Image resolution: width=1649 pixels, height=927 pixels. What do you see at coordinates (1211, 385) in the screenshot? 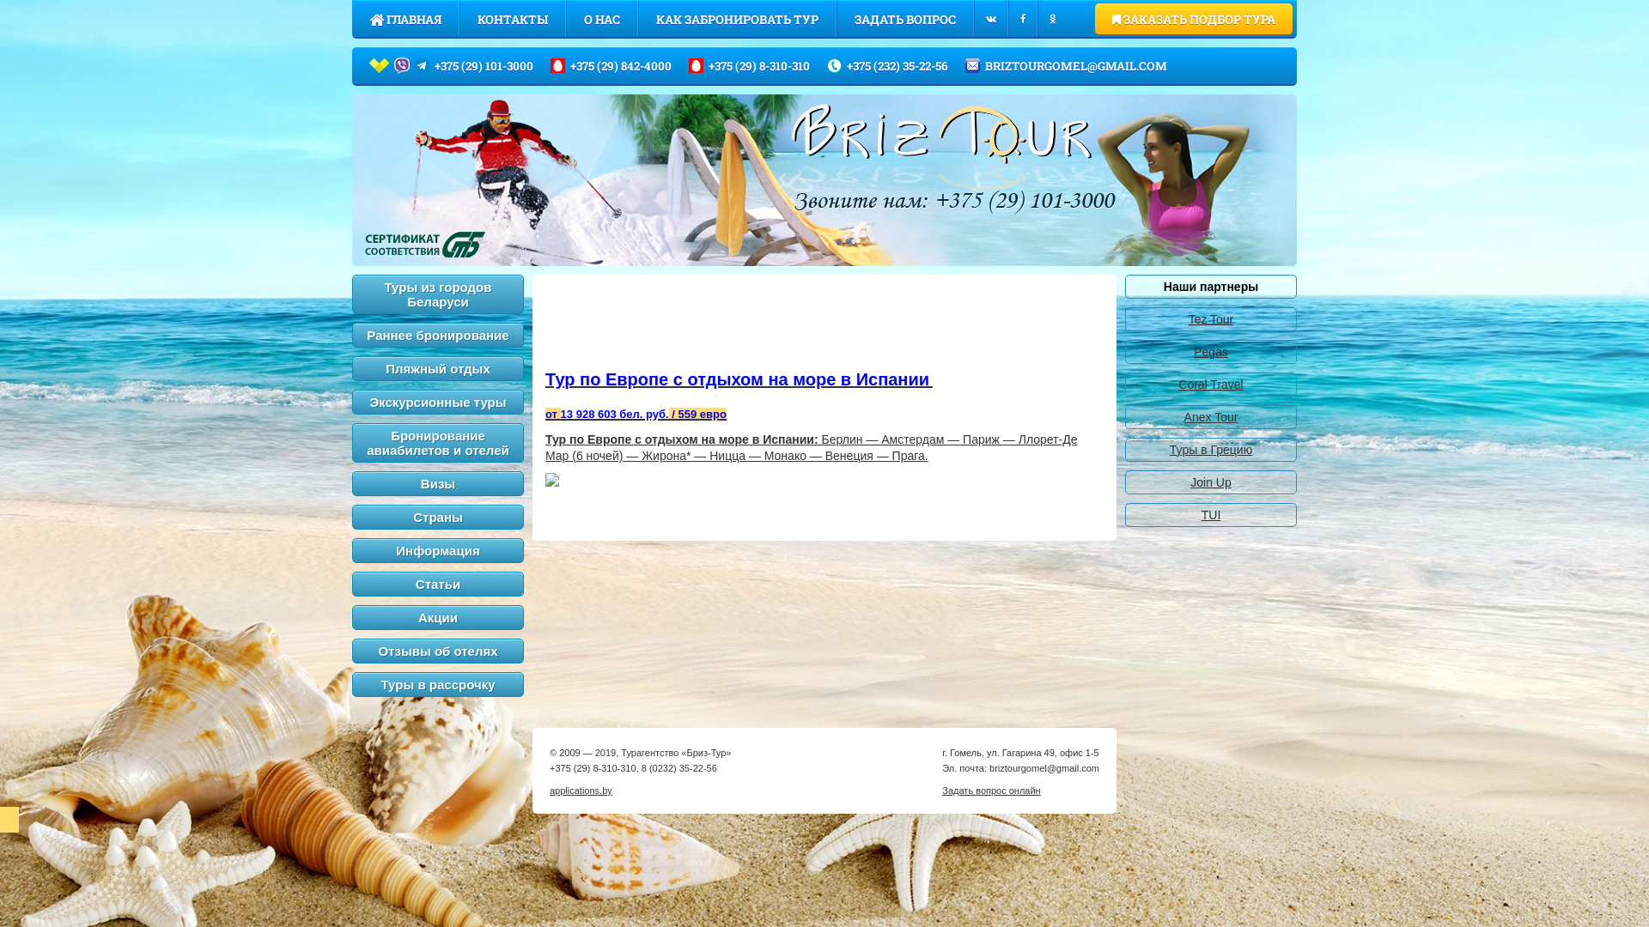
I see `Coral Travel` at bounding box center [1211, 385].